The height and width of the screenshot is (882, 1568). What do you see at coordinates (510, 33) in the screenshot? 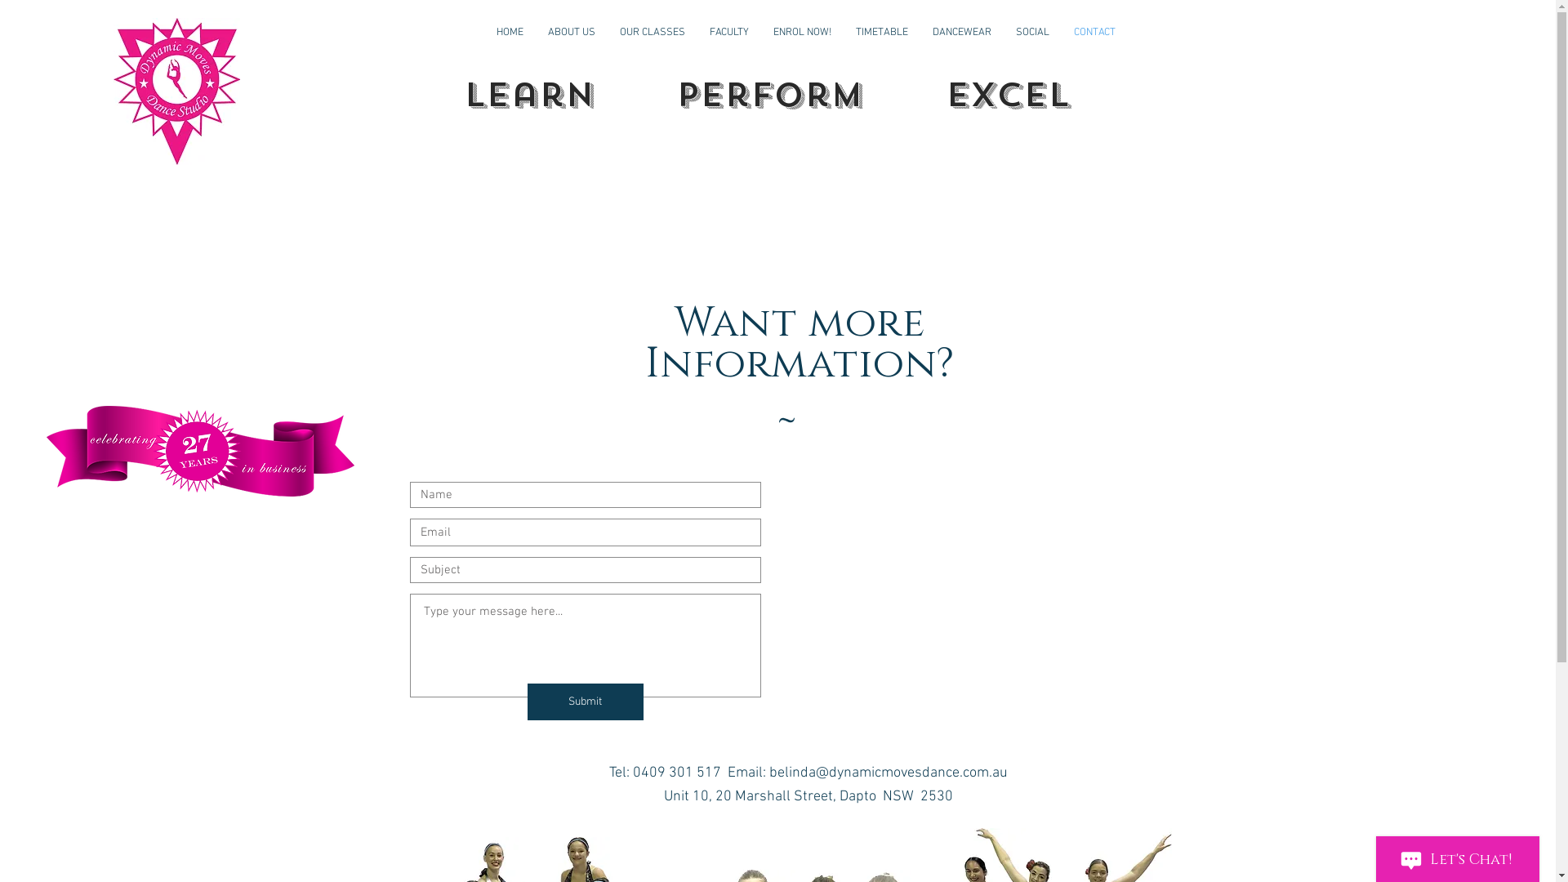
I see `HOME` at bounding box center [510, 33].